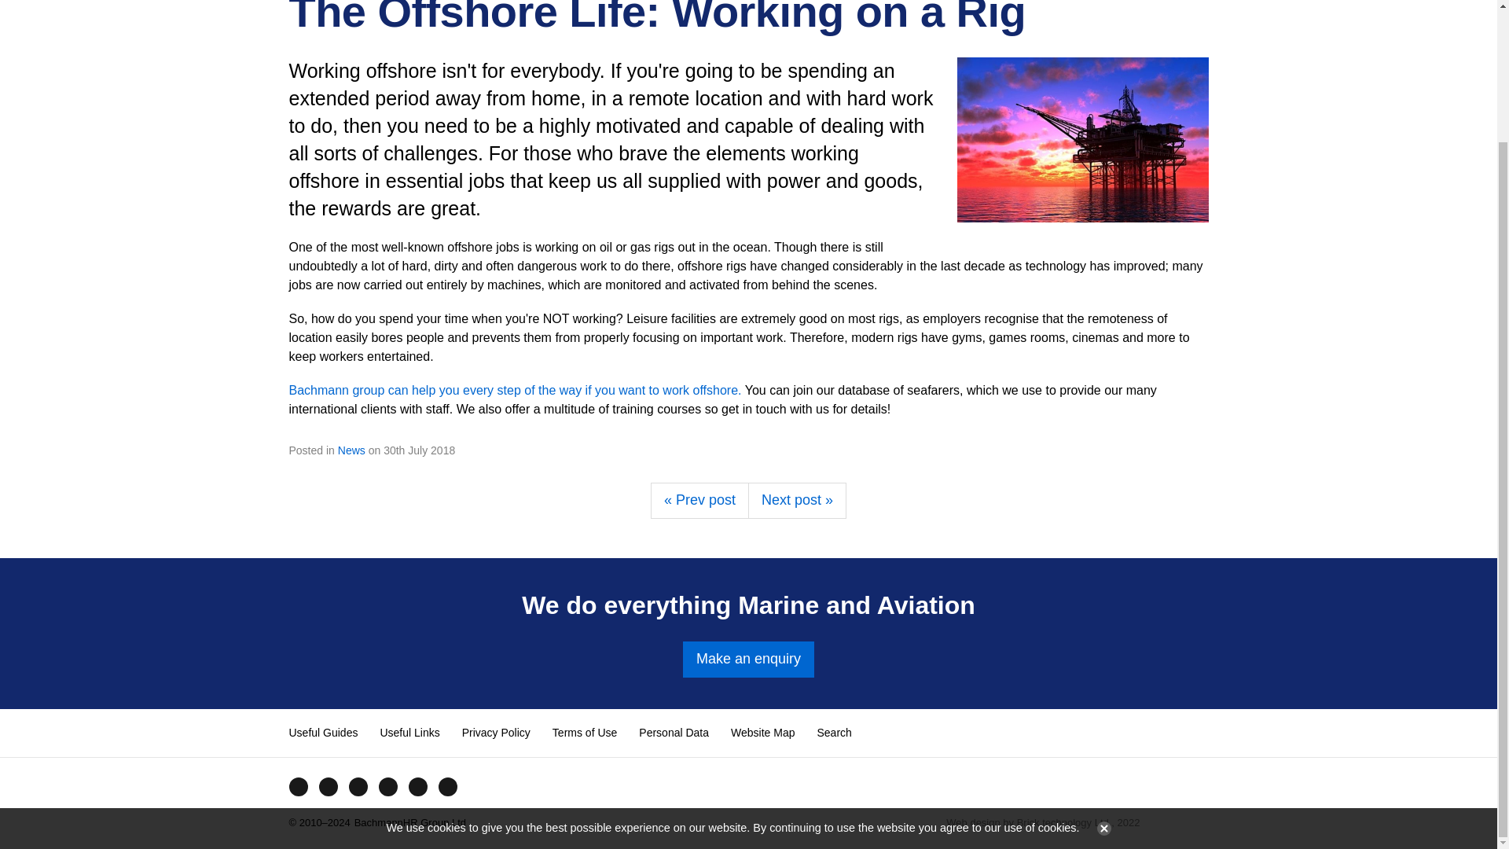 The width and height of the screenshot is (1509, 849). Describe the element at coordinates (357, 786) in the screenshot. I see `YouTube` at that location.